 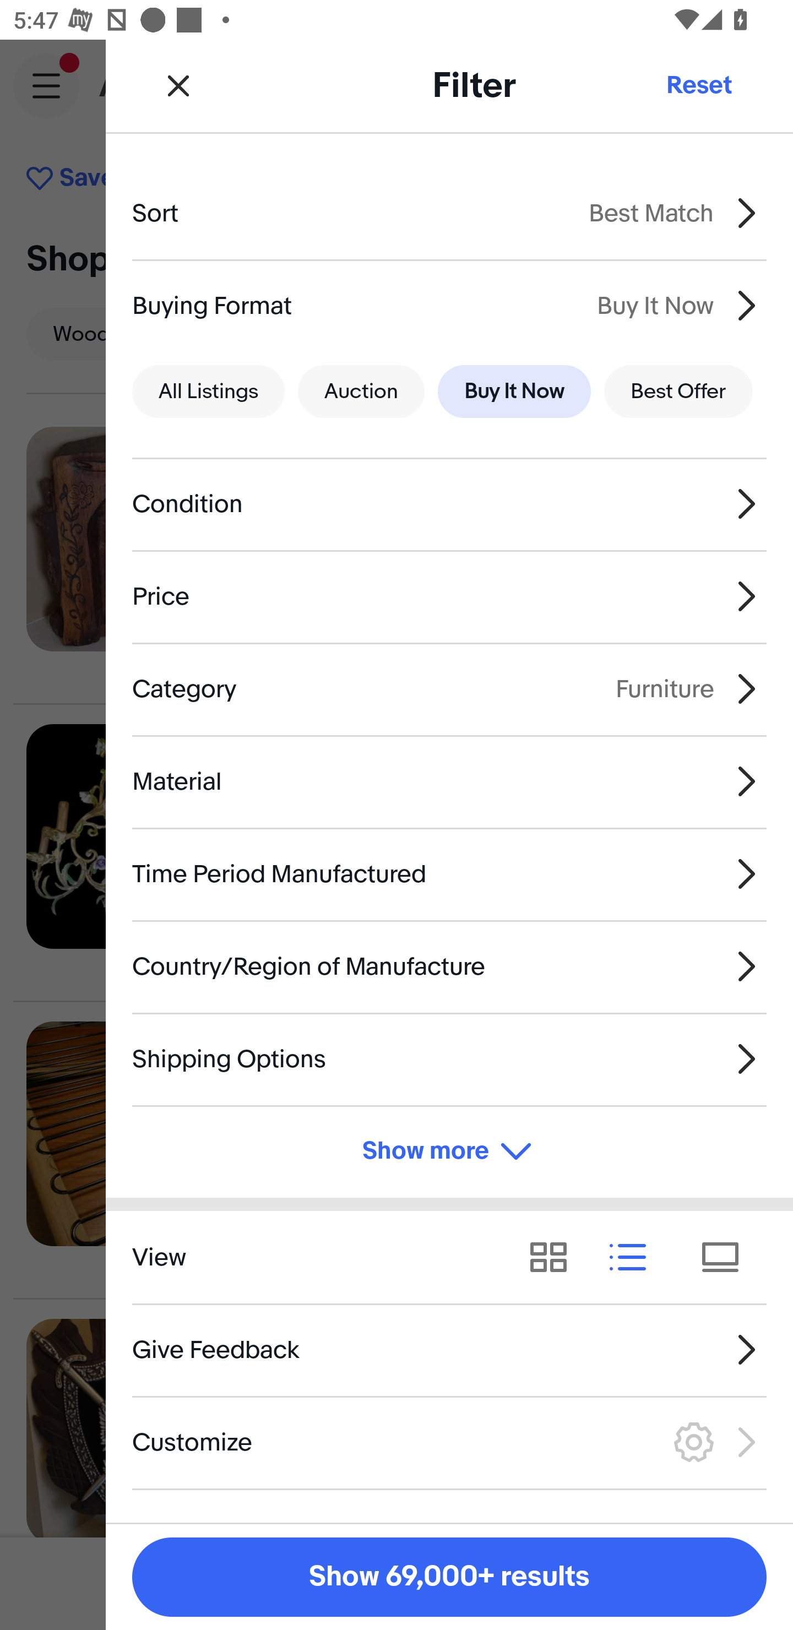 What do you see at coordinates (727, 1258) in the screenshot?
I see `View results as tiles` at bounding box center [727, 1258].